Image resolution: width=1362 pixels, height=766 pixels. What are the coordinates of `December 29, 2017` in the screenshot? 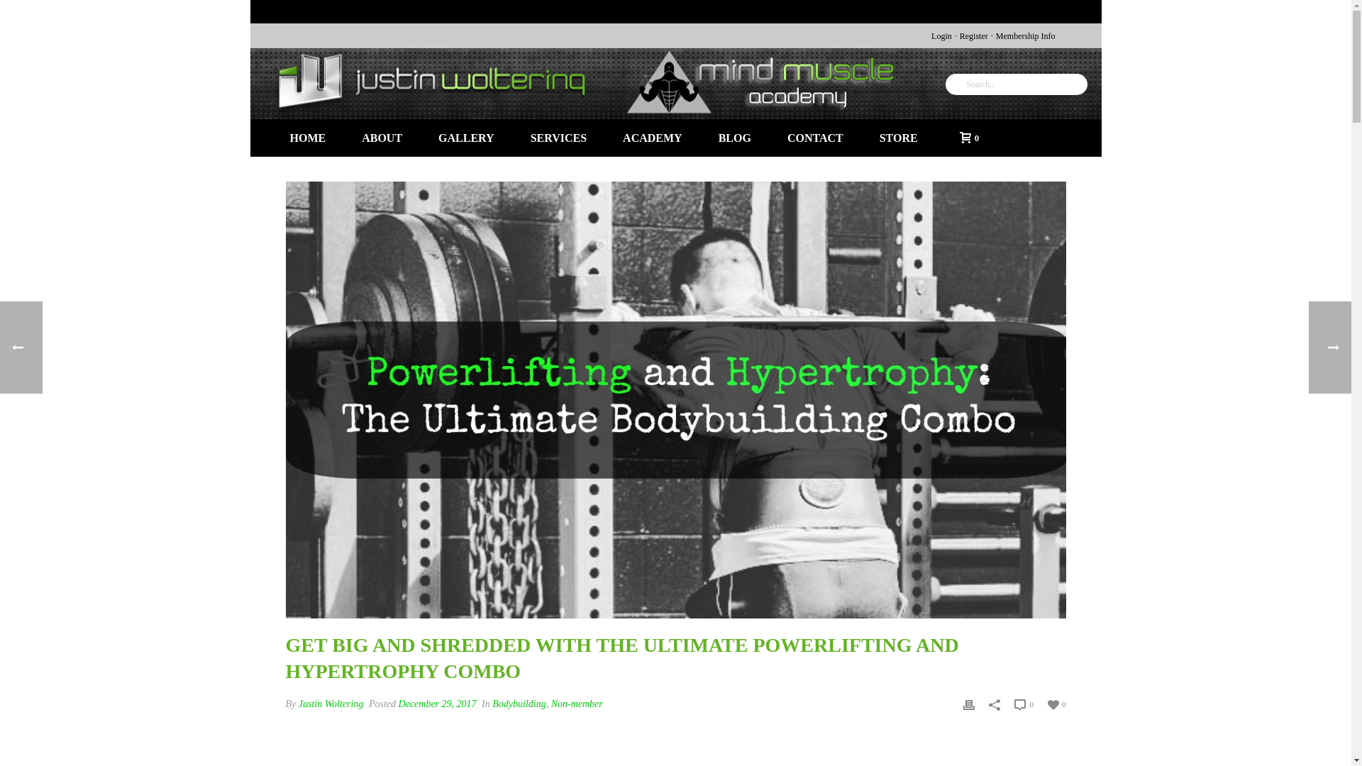 It's located at (438, 704).